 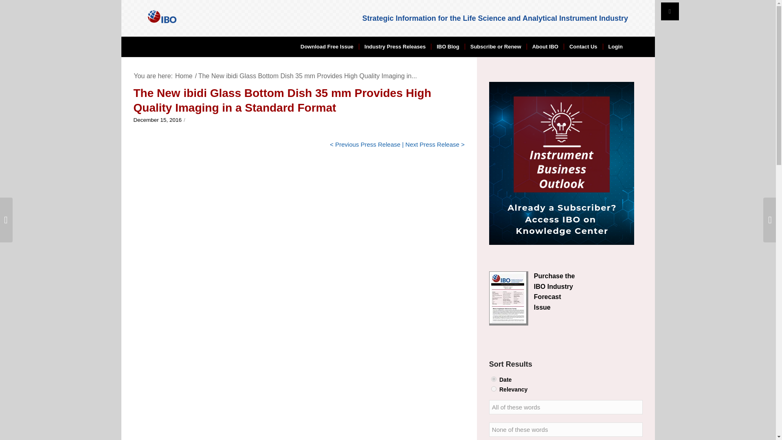 What do you see at coordinates (494, 379) in the screenshot?
I see `date` at bounding box center [494, 379].